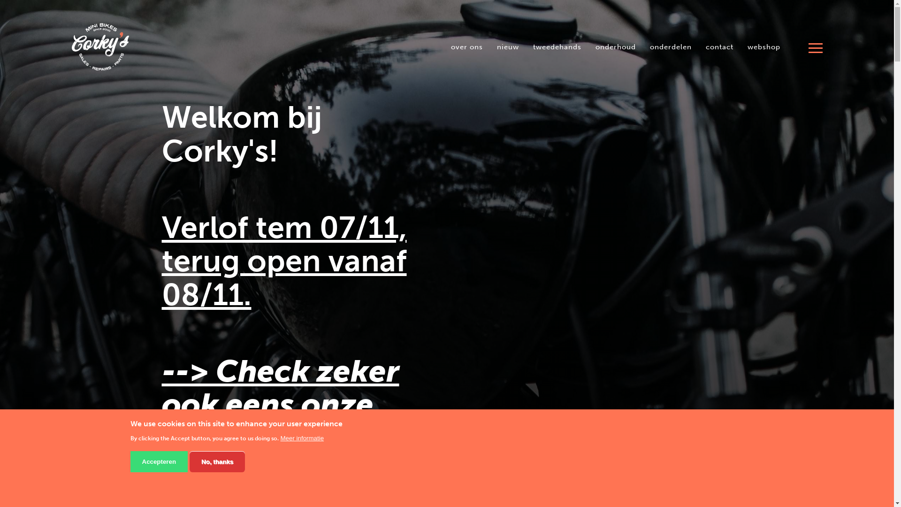  I want to click on onderdelen, so click(671, 47).